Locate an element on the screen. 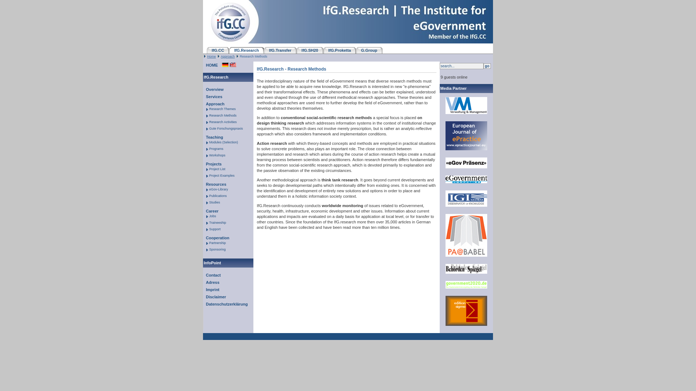 Image resolution: width=696 pixels, height=391 pixels. Sponsoring is located at coordinates (217, 249).